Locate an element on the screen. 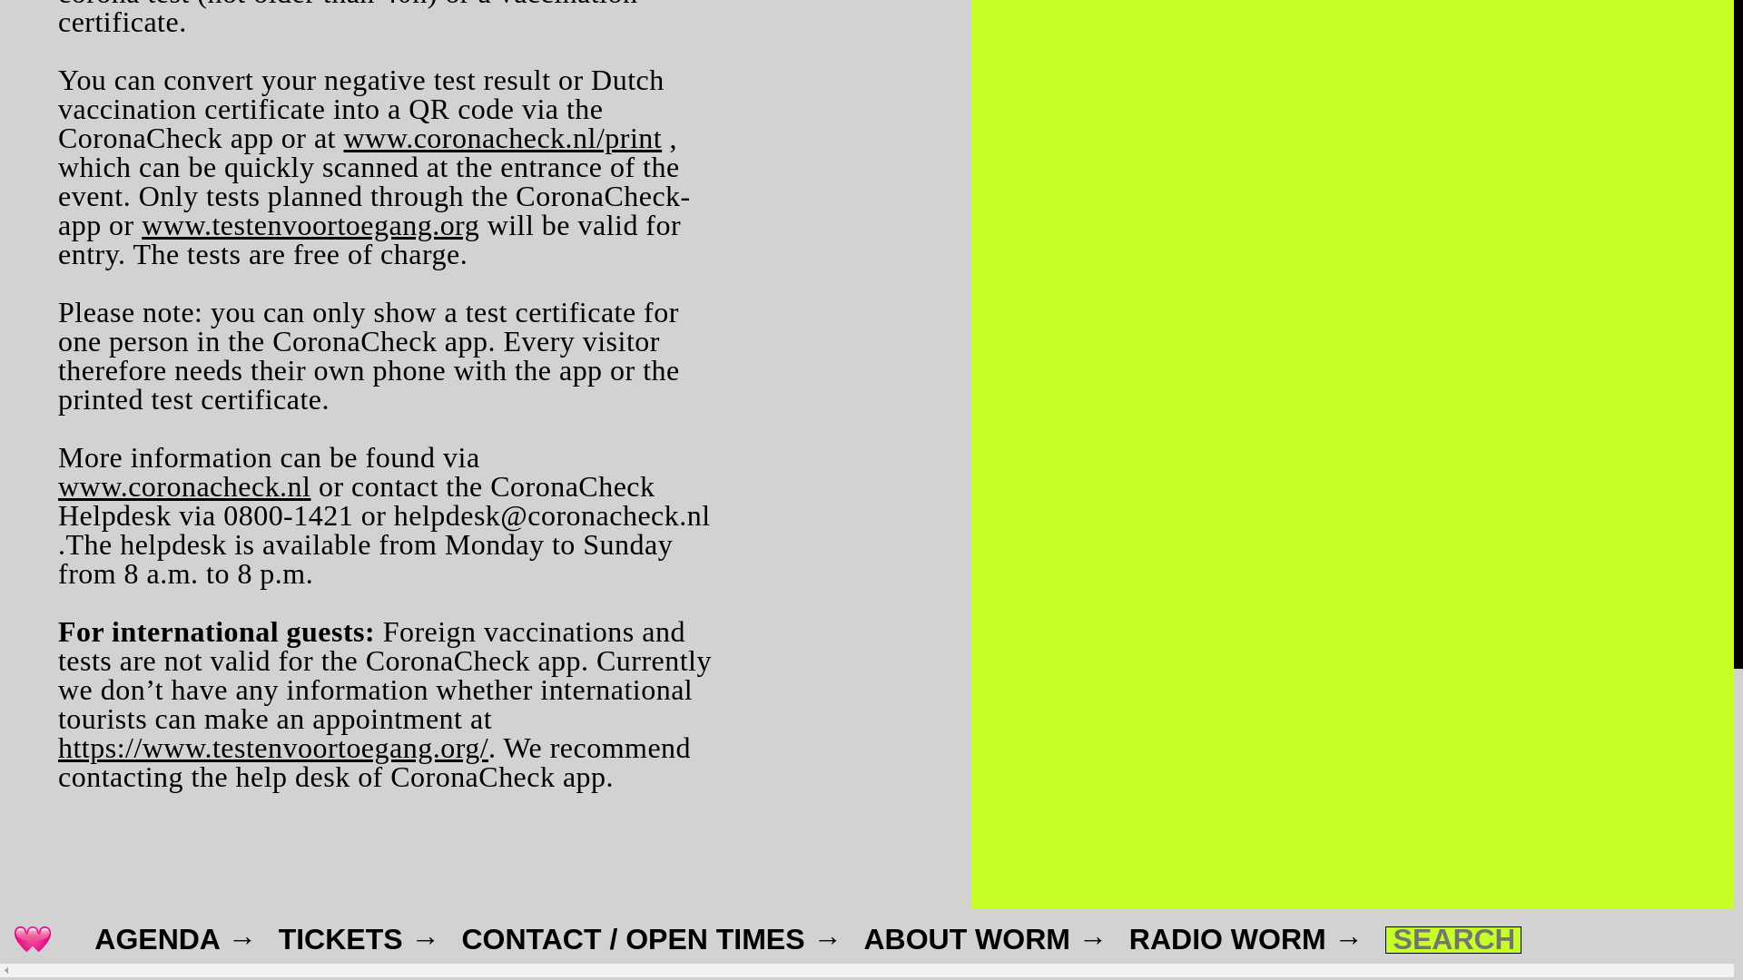 Image resolution: width=1743 pixels, height=980 pixels. Search for: is located at coordinates (1453, 939).